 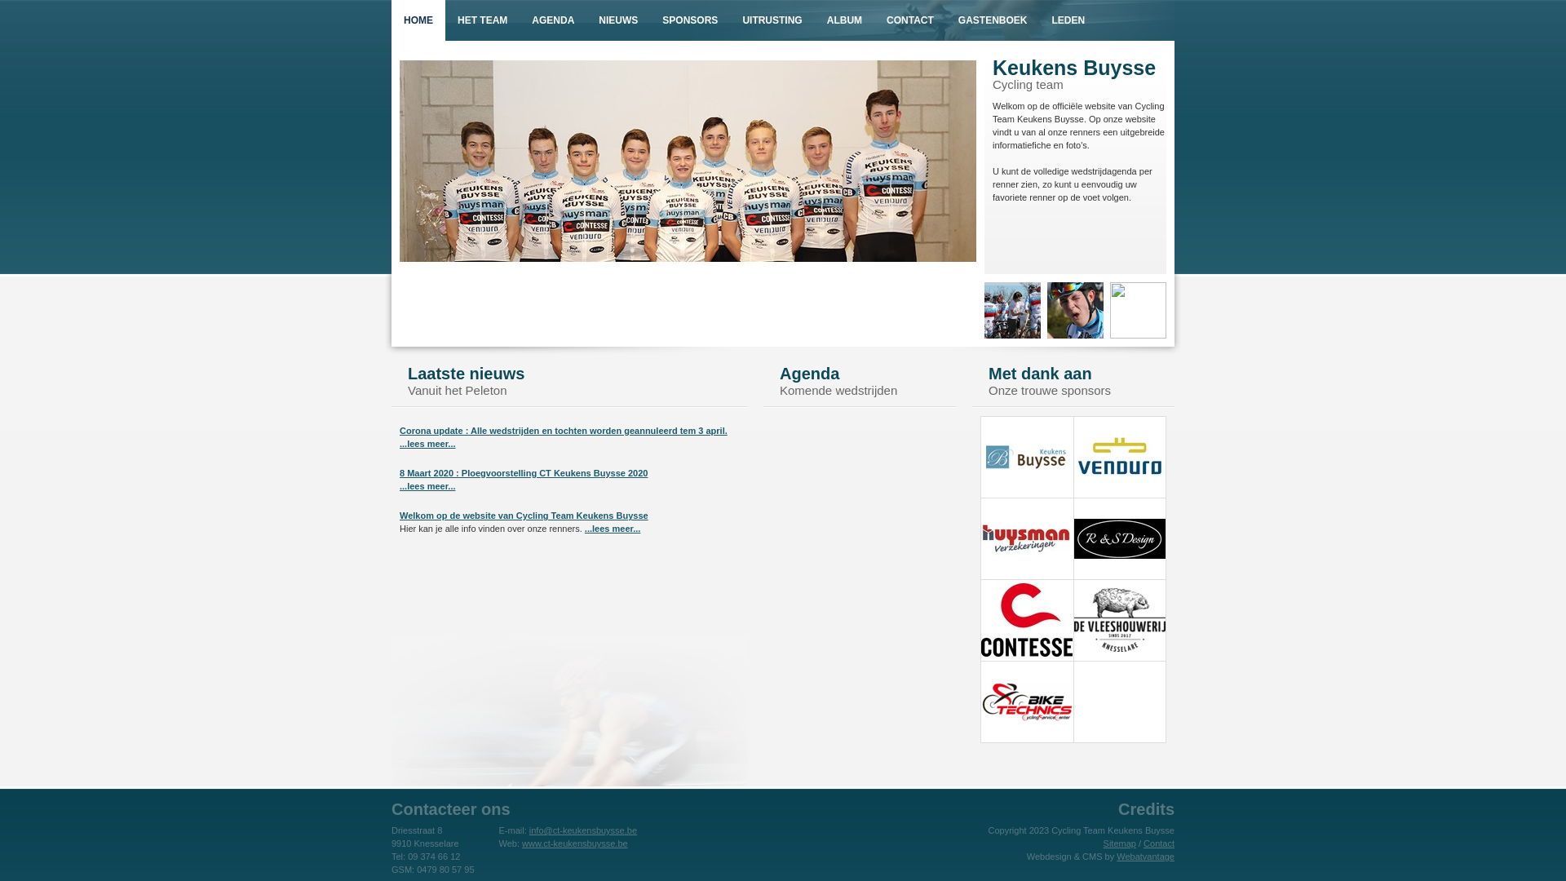 What do you see at coordinates (427, 444) in the screenshot?
I see `...lees meer...` at bounding box center [427, 444].